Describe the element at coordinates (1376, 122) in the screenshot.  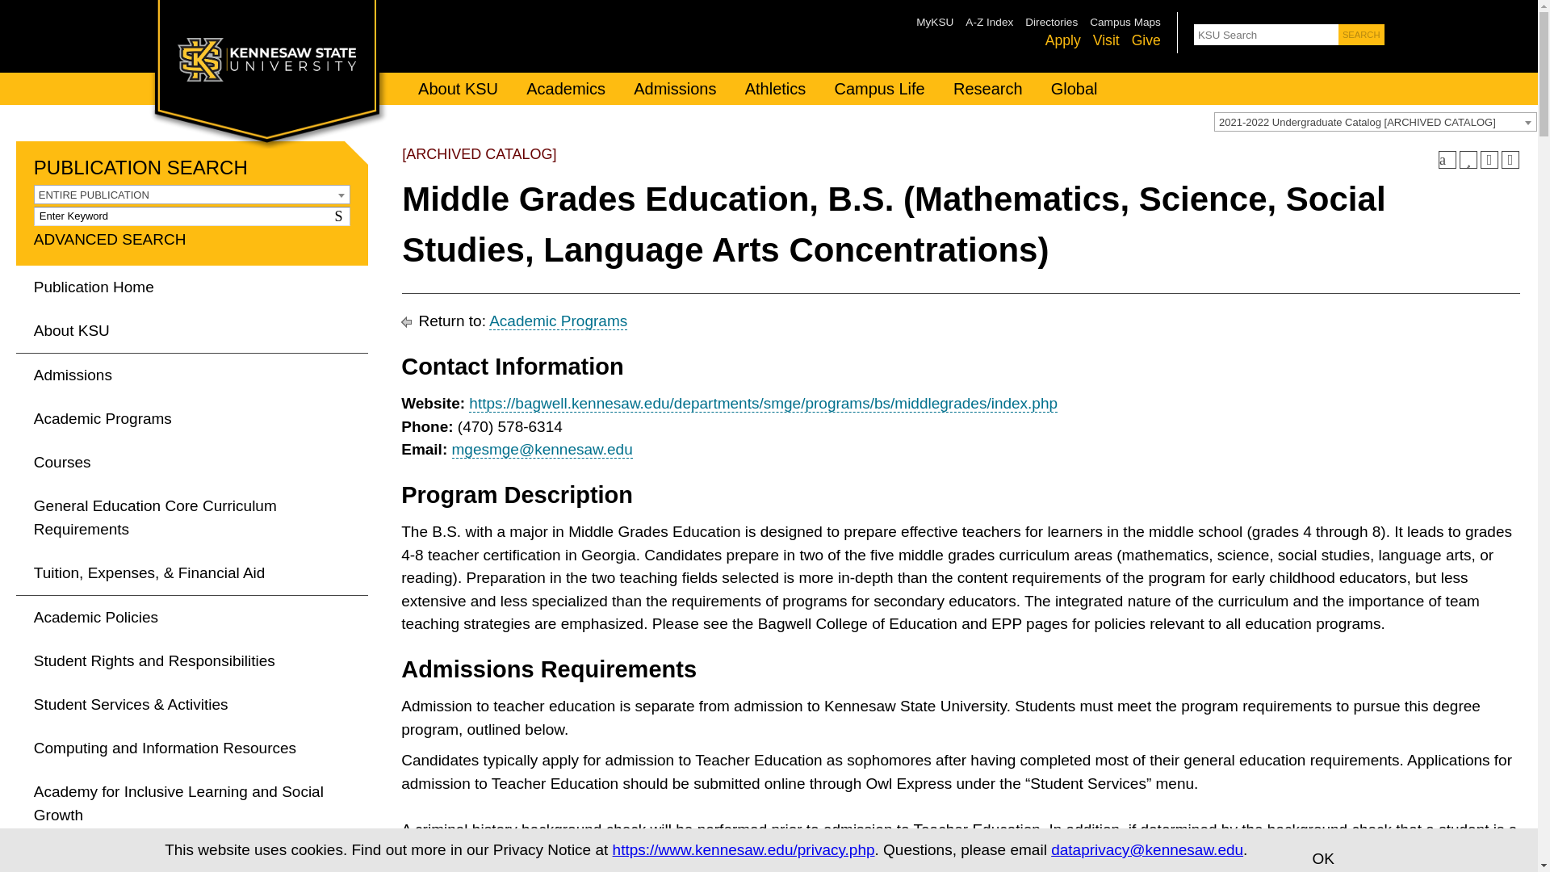
I see `Select a Publication` at that location.